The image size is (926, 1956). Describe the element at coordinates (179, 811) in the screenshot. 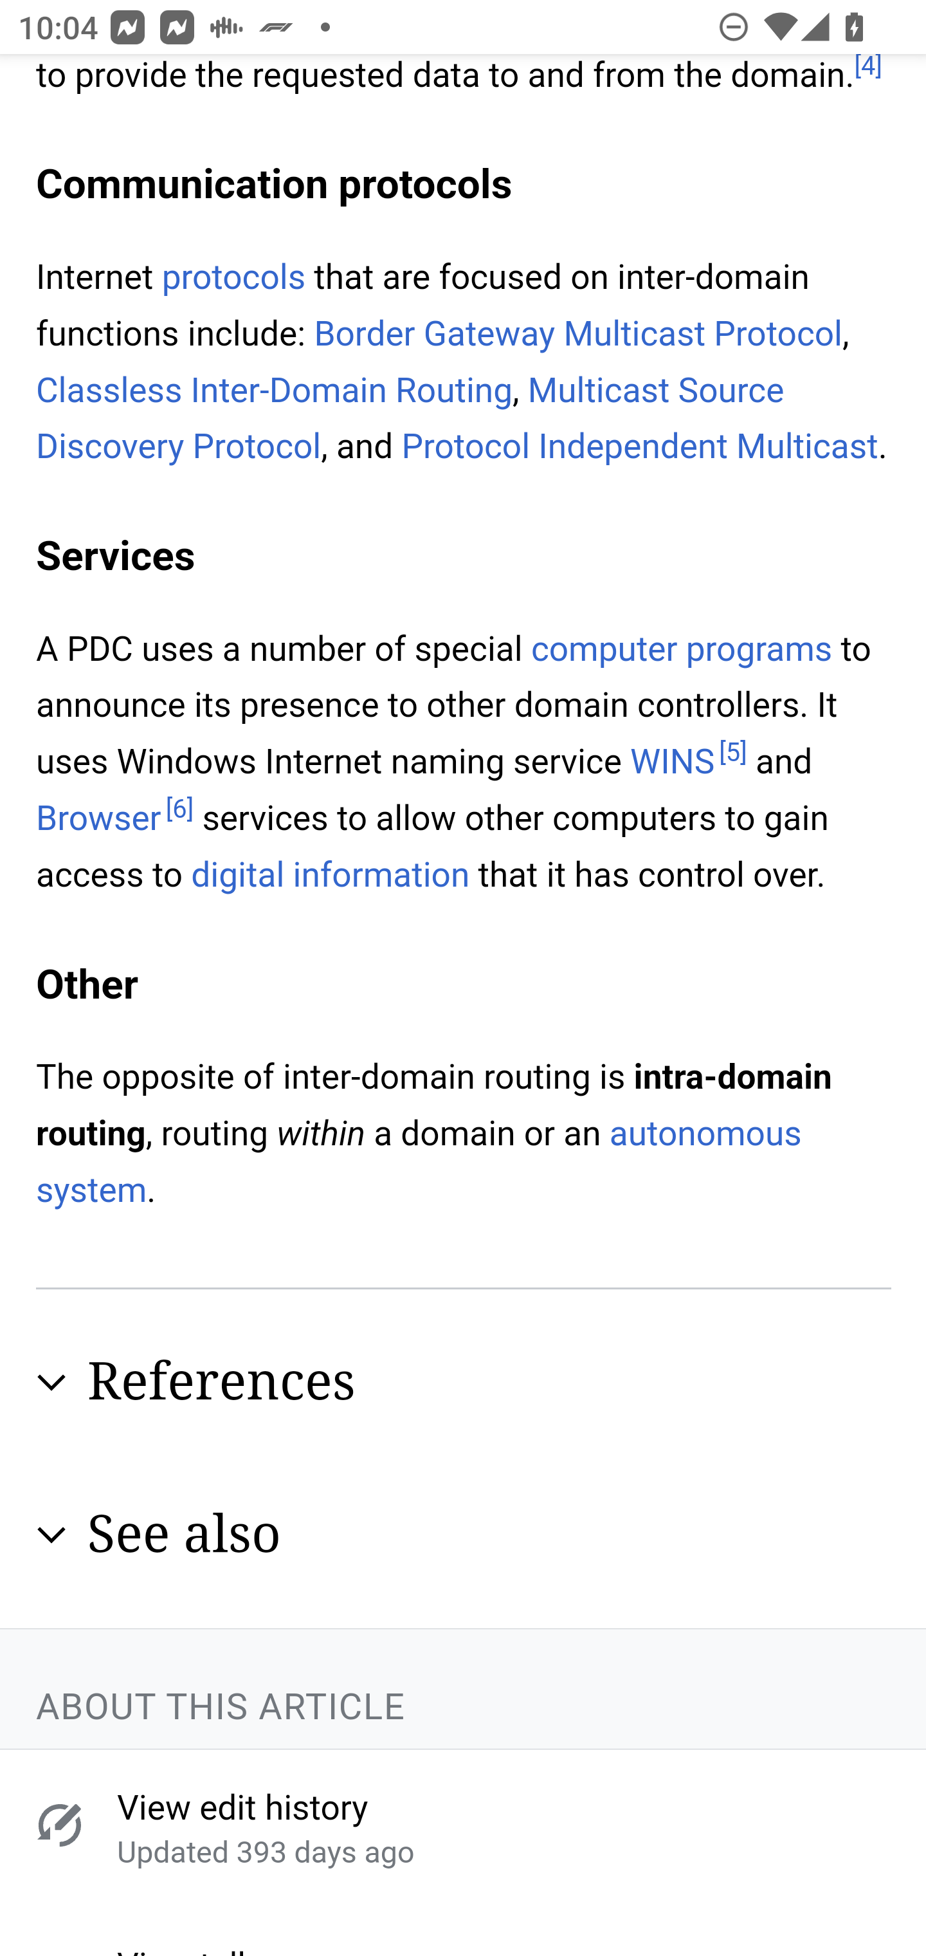

I see `[] [ 6 ]` at that location.